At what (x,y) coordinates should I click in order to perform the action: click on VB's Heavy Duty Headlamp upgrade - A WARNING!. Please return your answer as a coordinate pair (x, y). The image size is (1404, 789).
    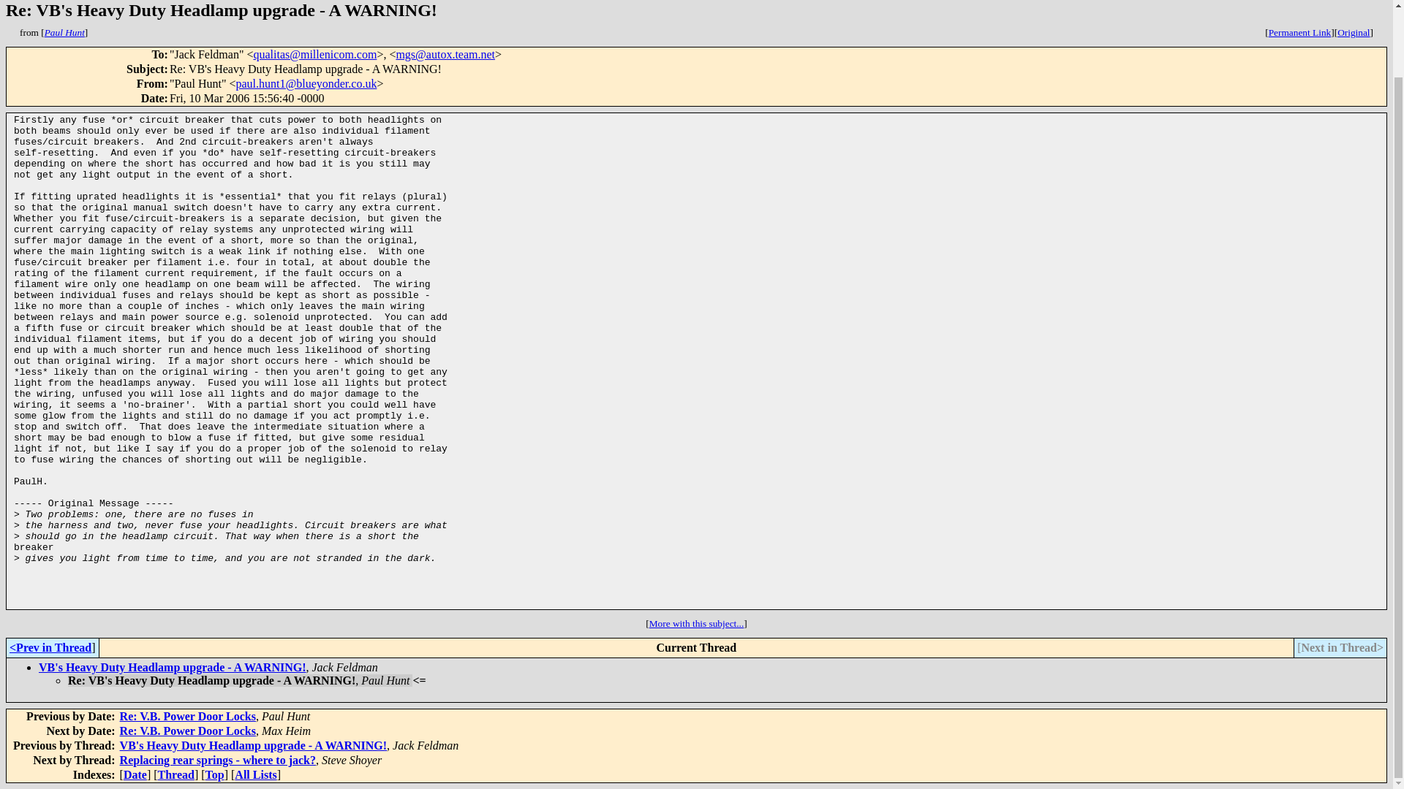
    Looking at the image, I should click on (253, 745).